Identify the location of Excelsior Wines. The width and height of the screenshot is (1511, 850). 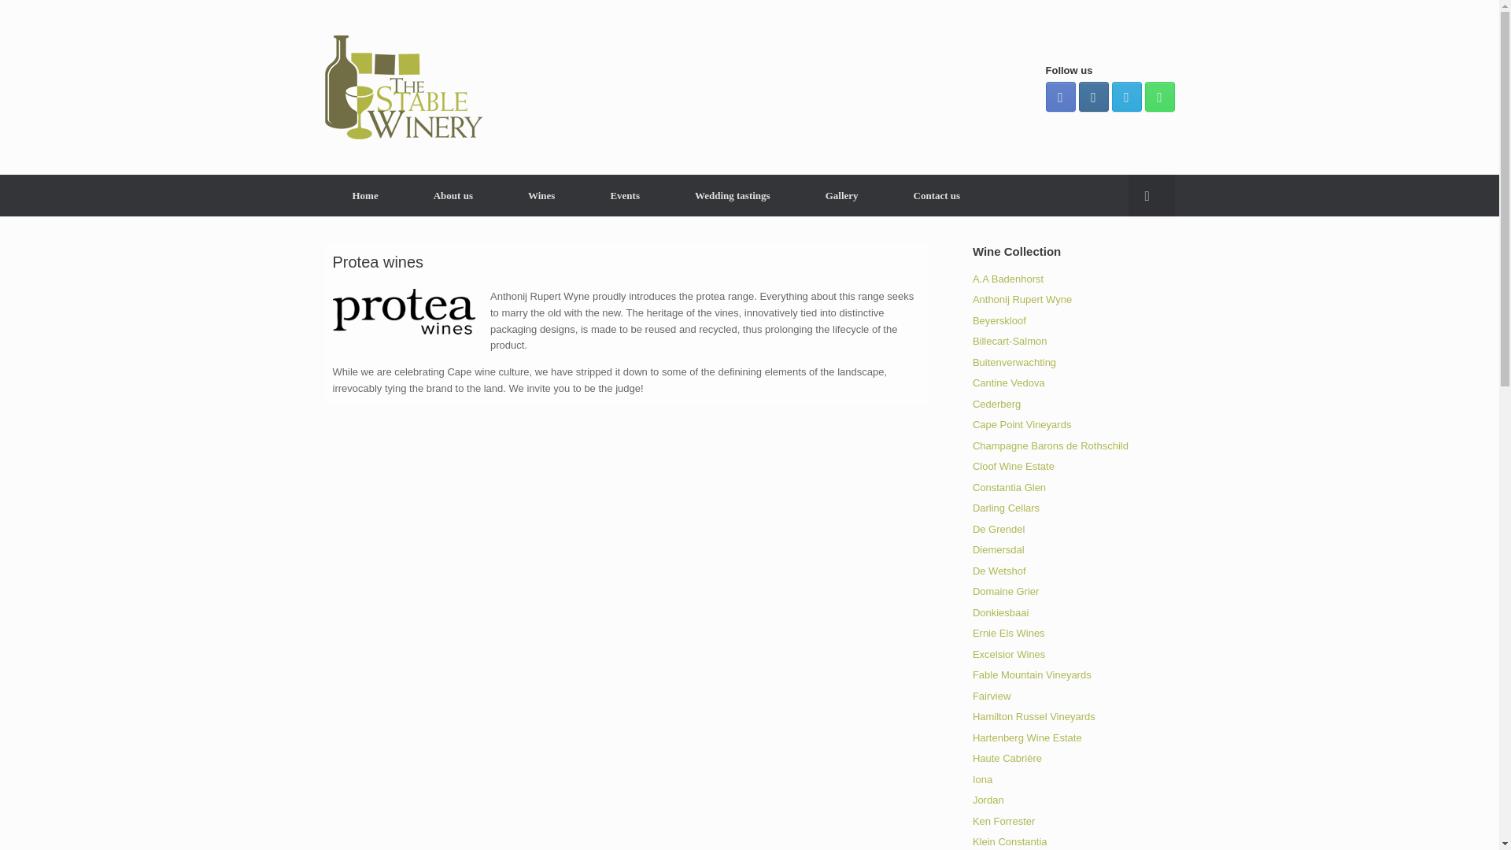
(1009, 655).